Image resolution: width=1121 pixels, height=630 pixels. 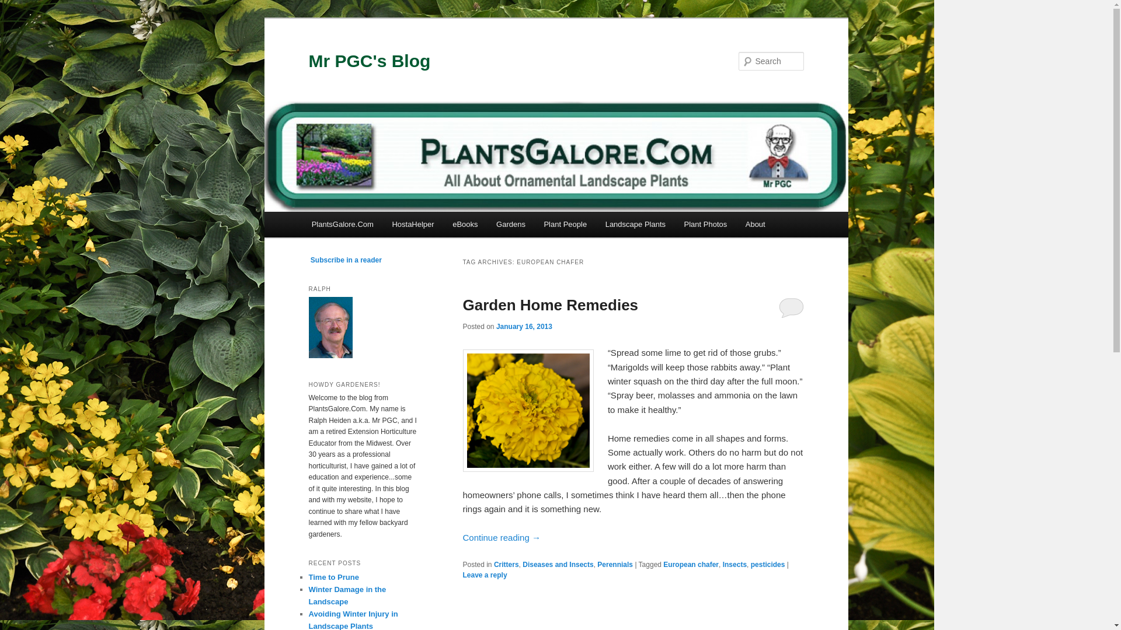 I want to click on Diseases and Insects, so click(x=557, y=565).